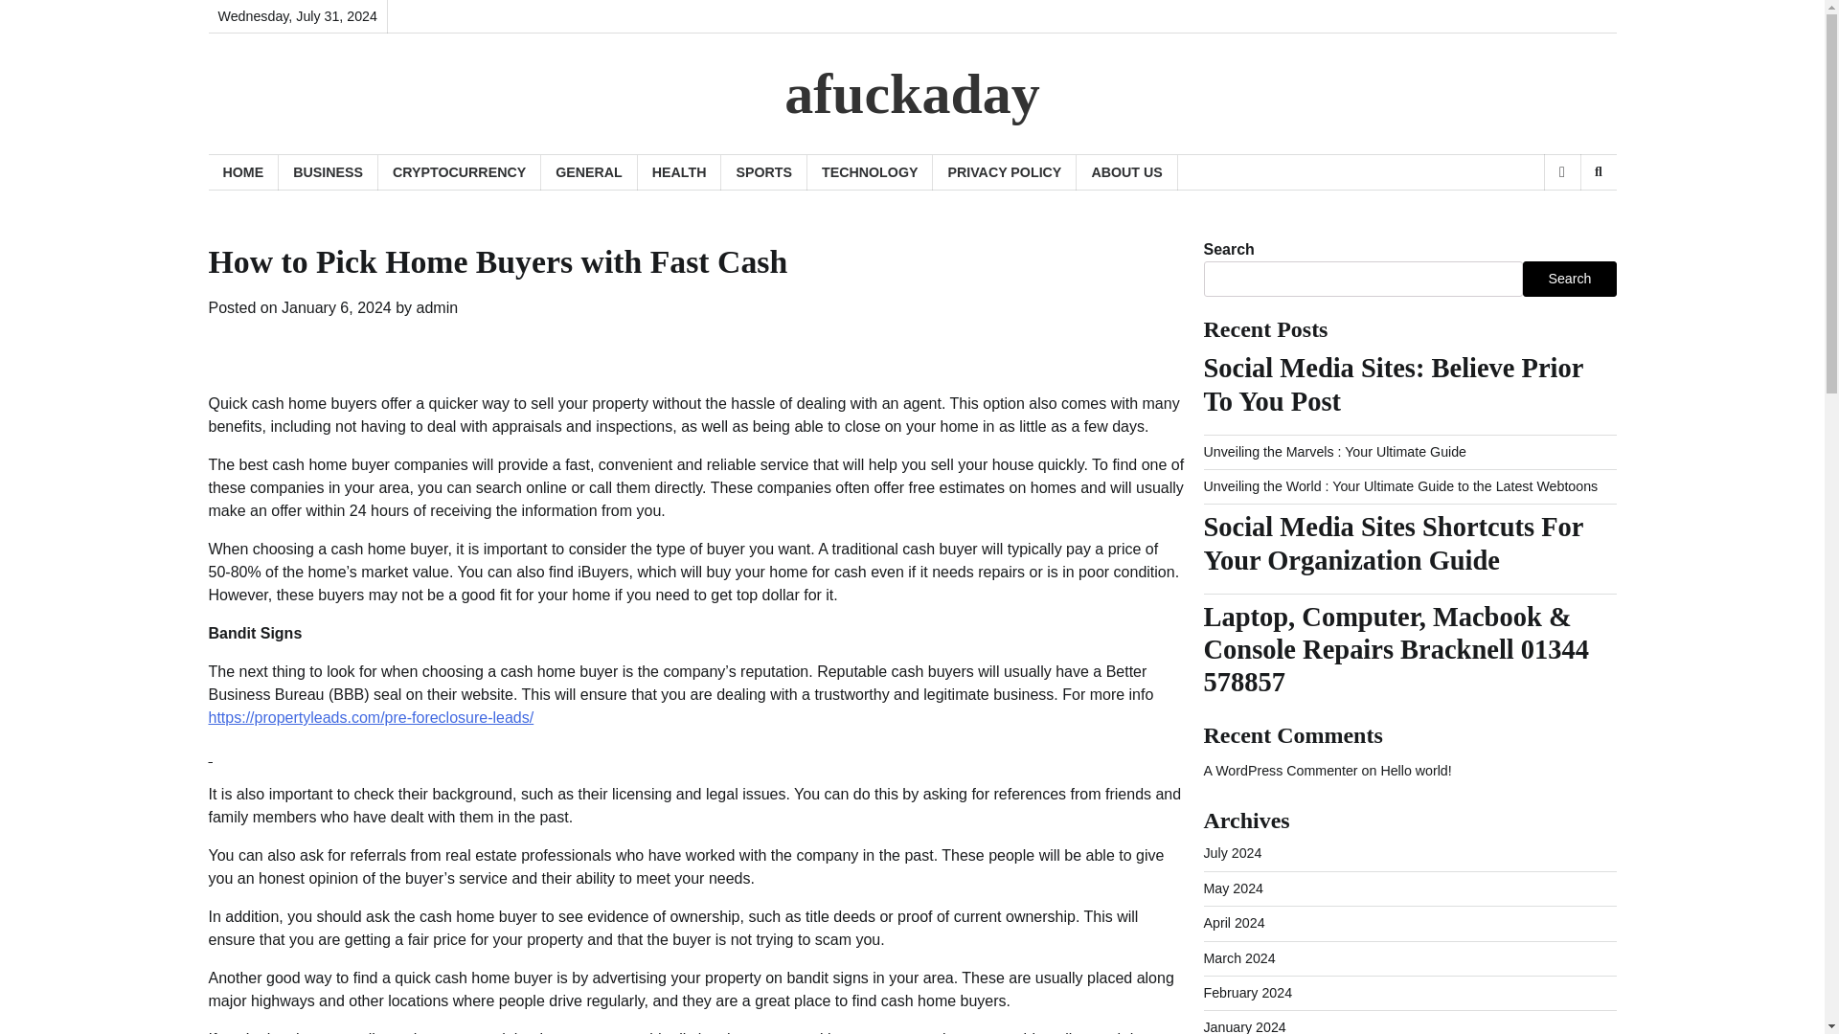 This screenshot has width=1839, height=1034. I want to click on HOME, so click(243, 172).